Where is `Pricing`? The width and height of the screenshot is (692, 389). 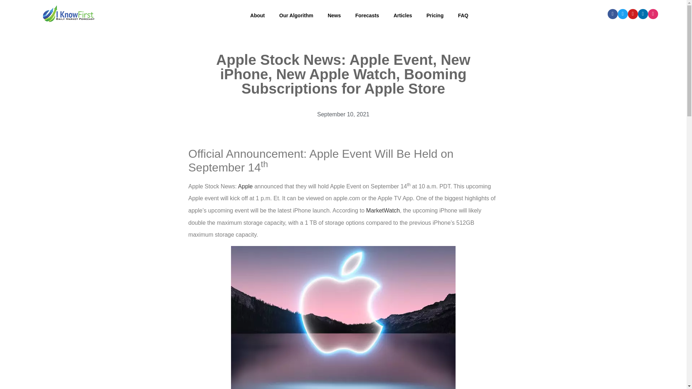
Pricing is located at coordinates (435, 15).